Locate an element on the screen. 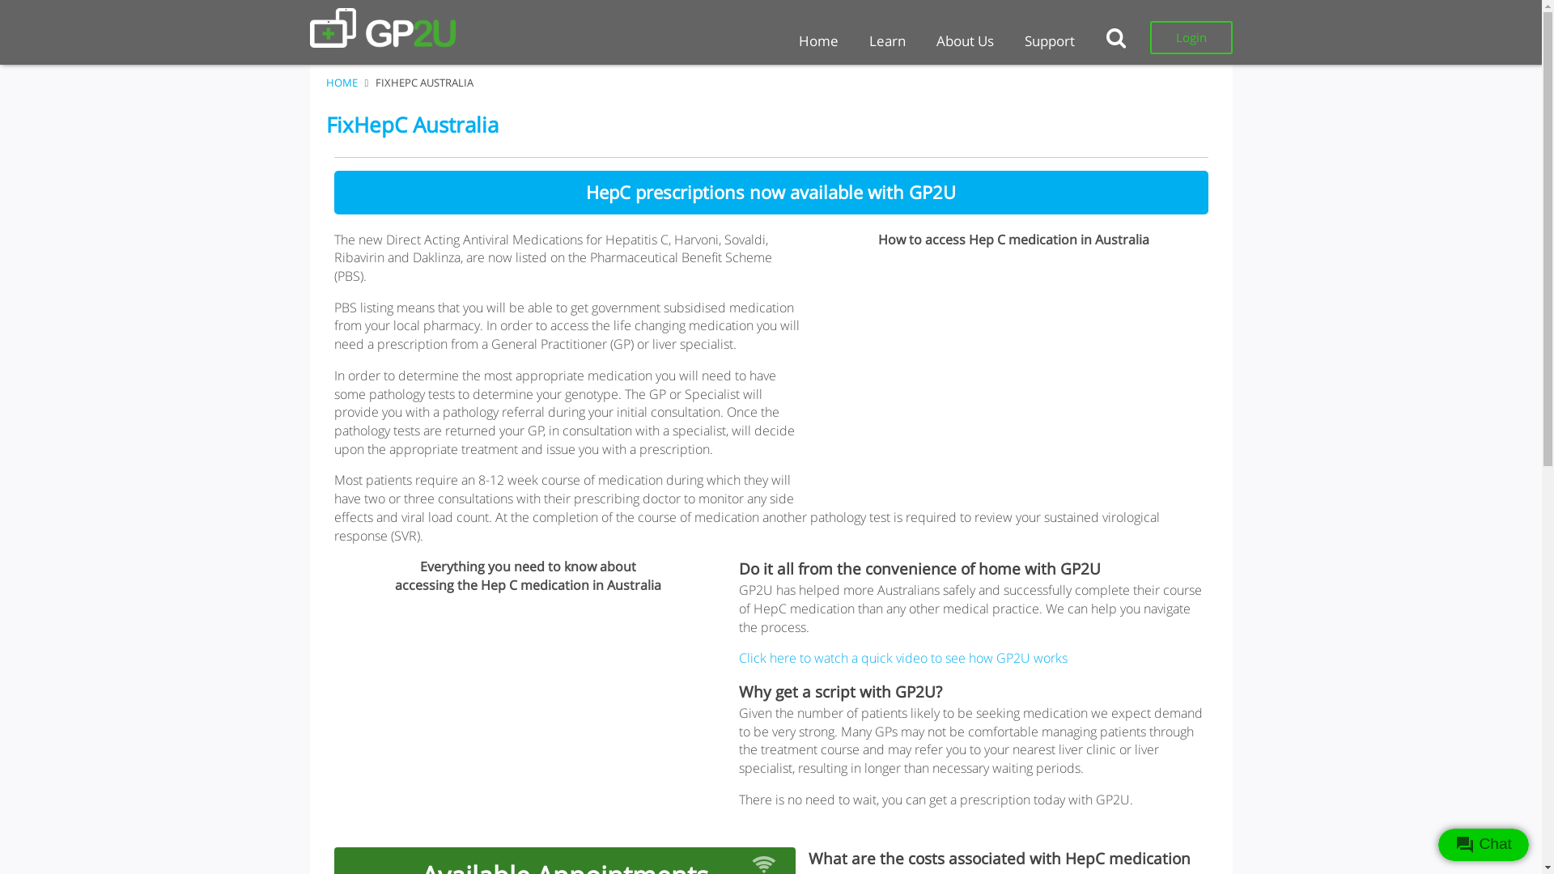 This screenshot has width=1554, height=874. HOME is located at coordinates (342, 83).